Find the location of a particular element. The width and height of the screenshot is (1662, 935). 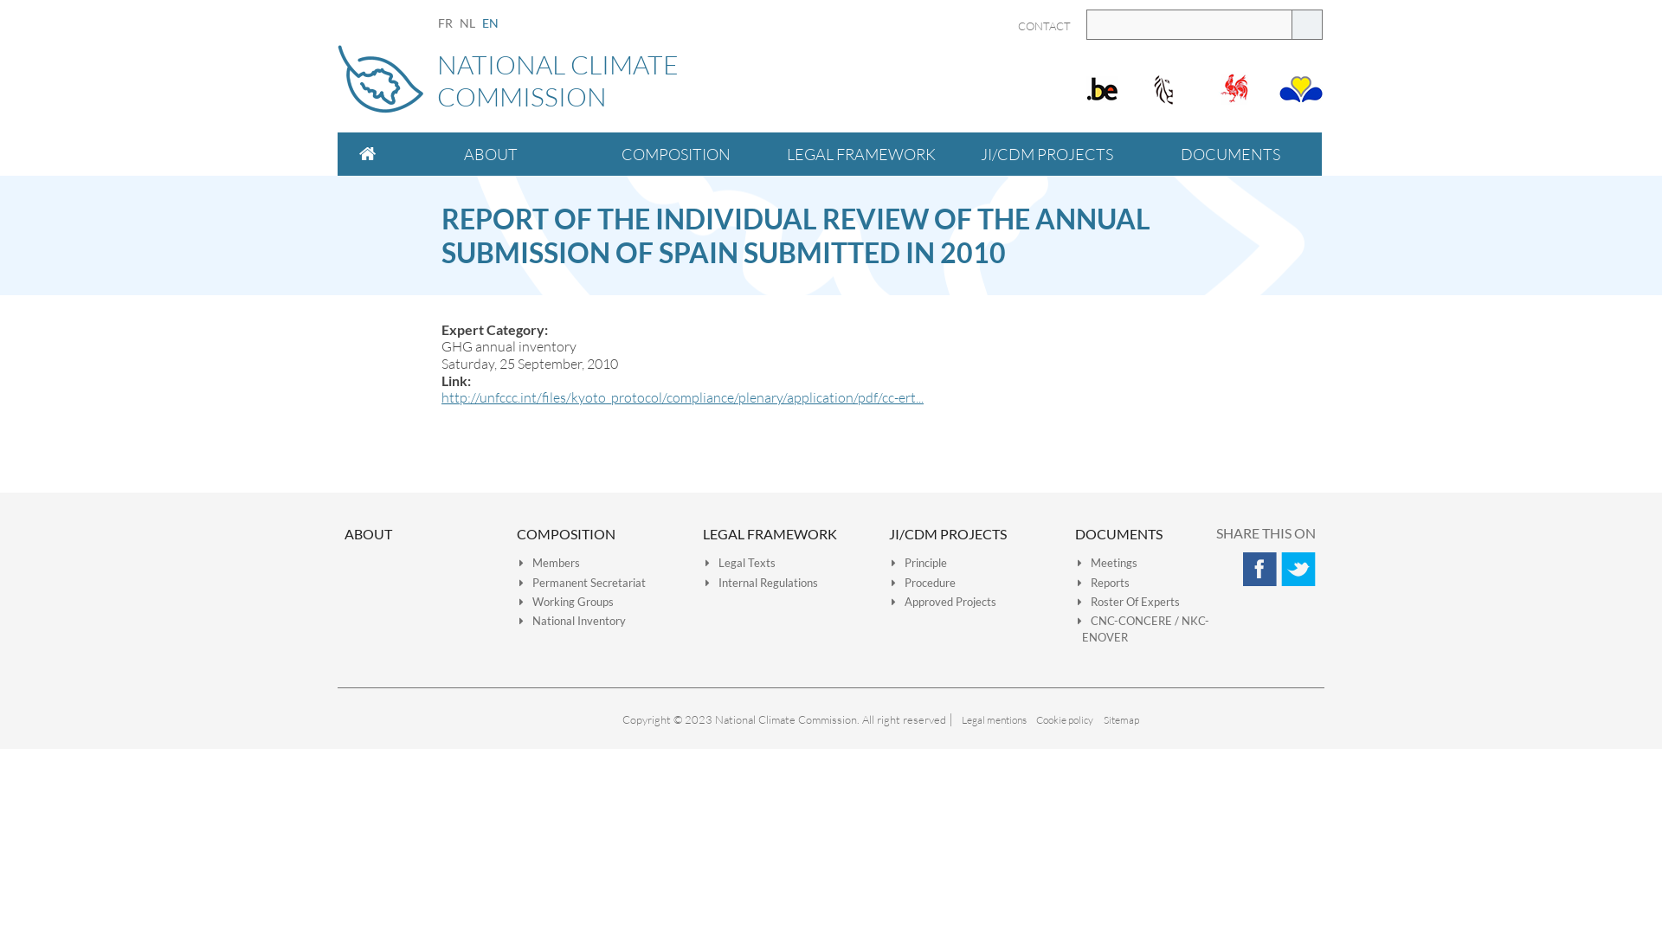

Legal mentions is located at coordinates (994, 720).